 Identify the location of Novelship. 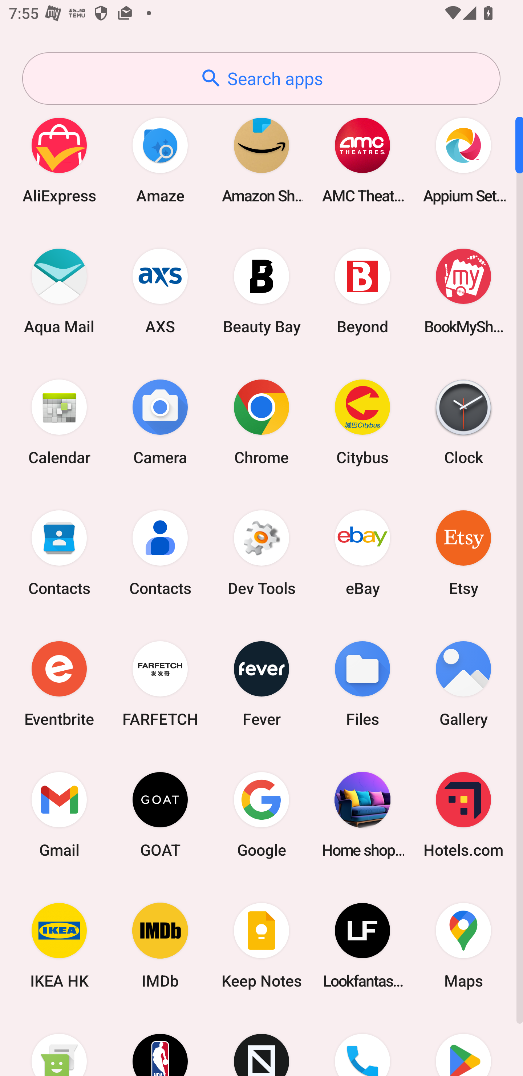
(261, 1044).